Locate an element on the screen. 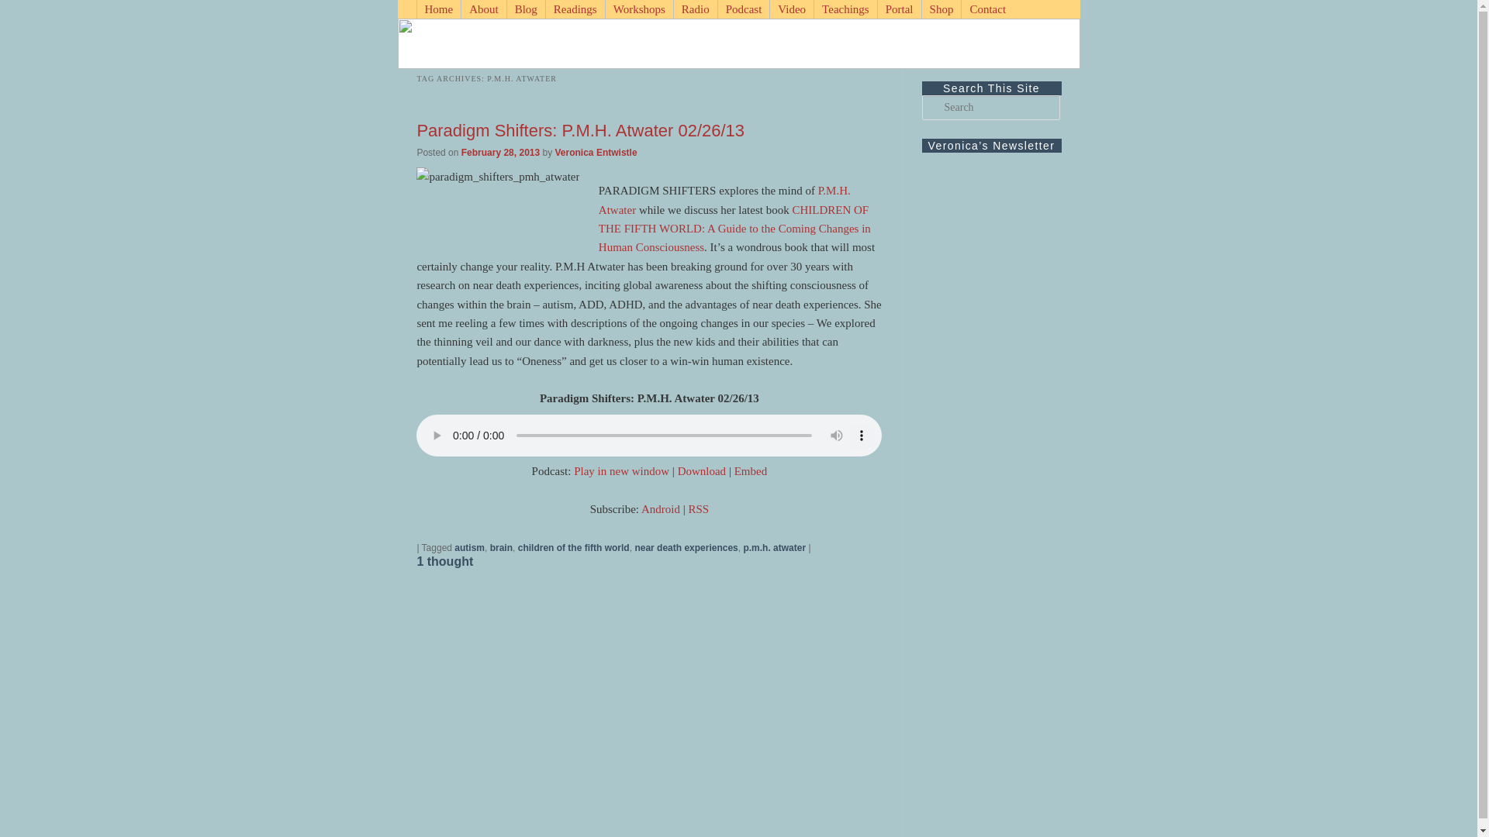  Portal is located at coordinates (899, 9).